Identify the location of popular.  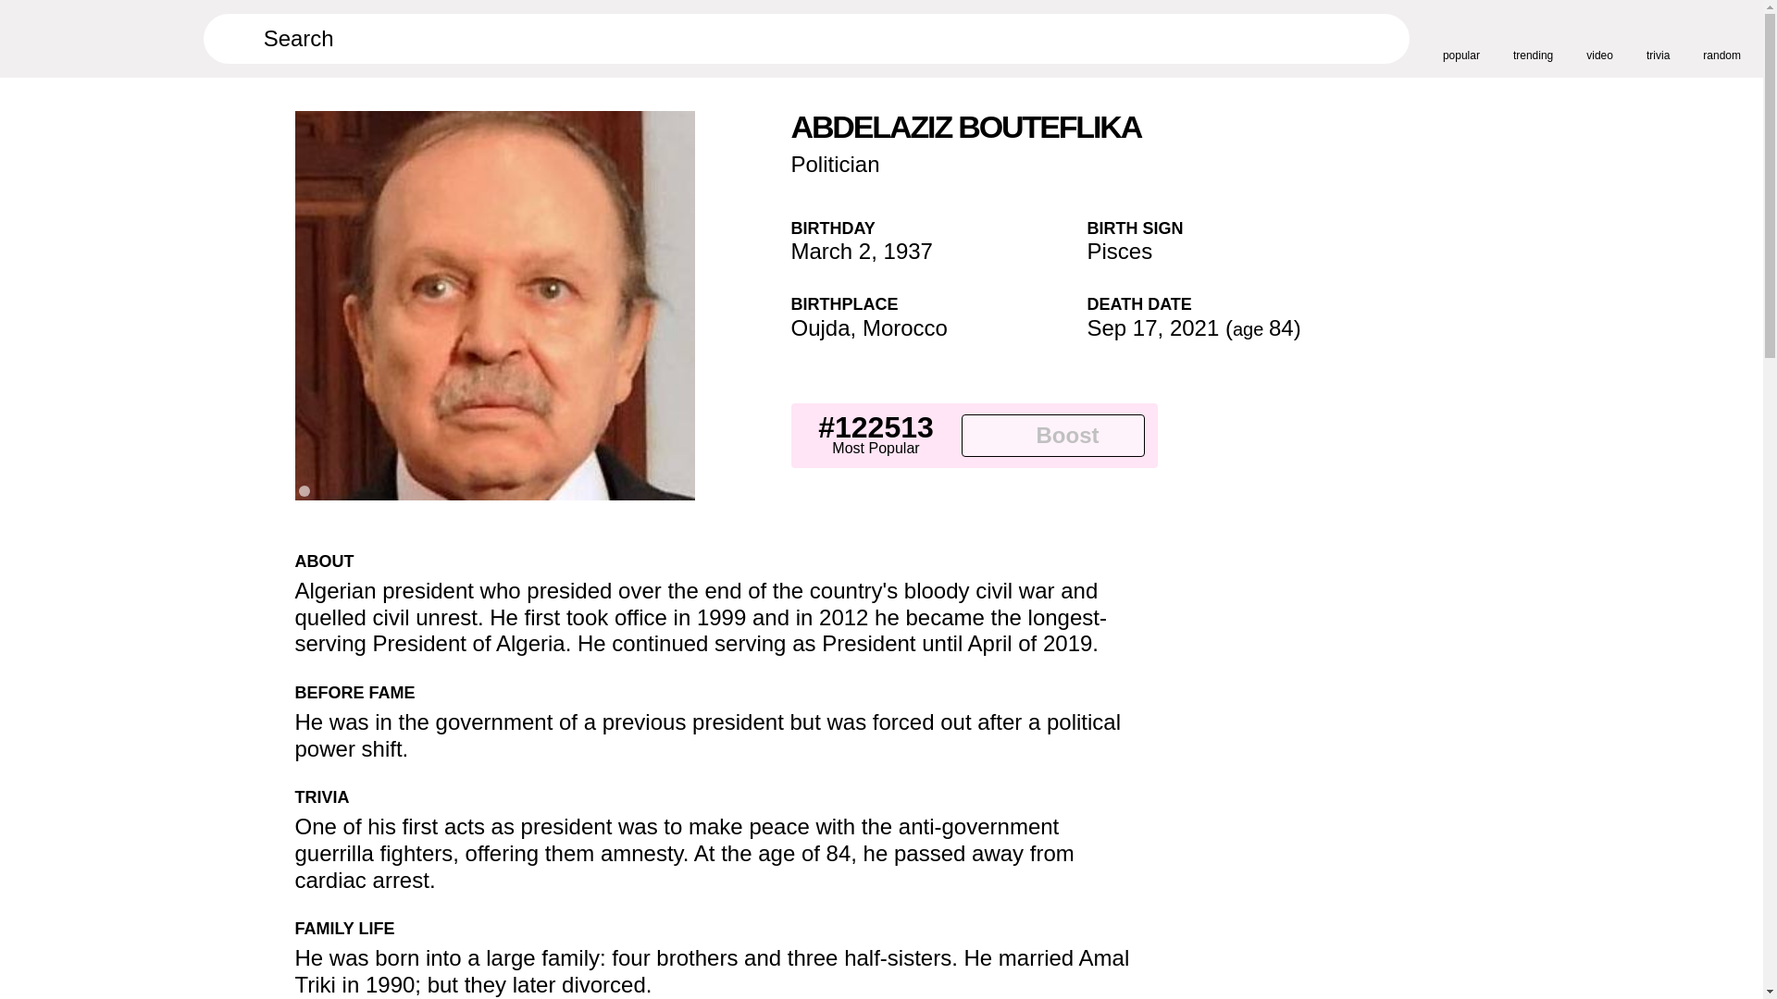
(1461, 38).